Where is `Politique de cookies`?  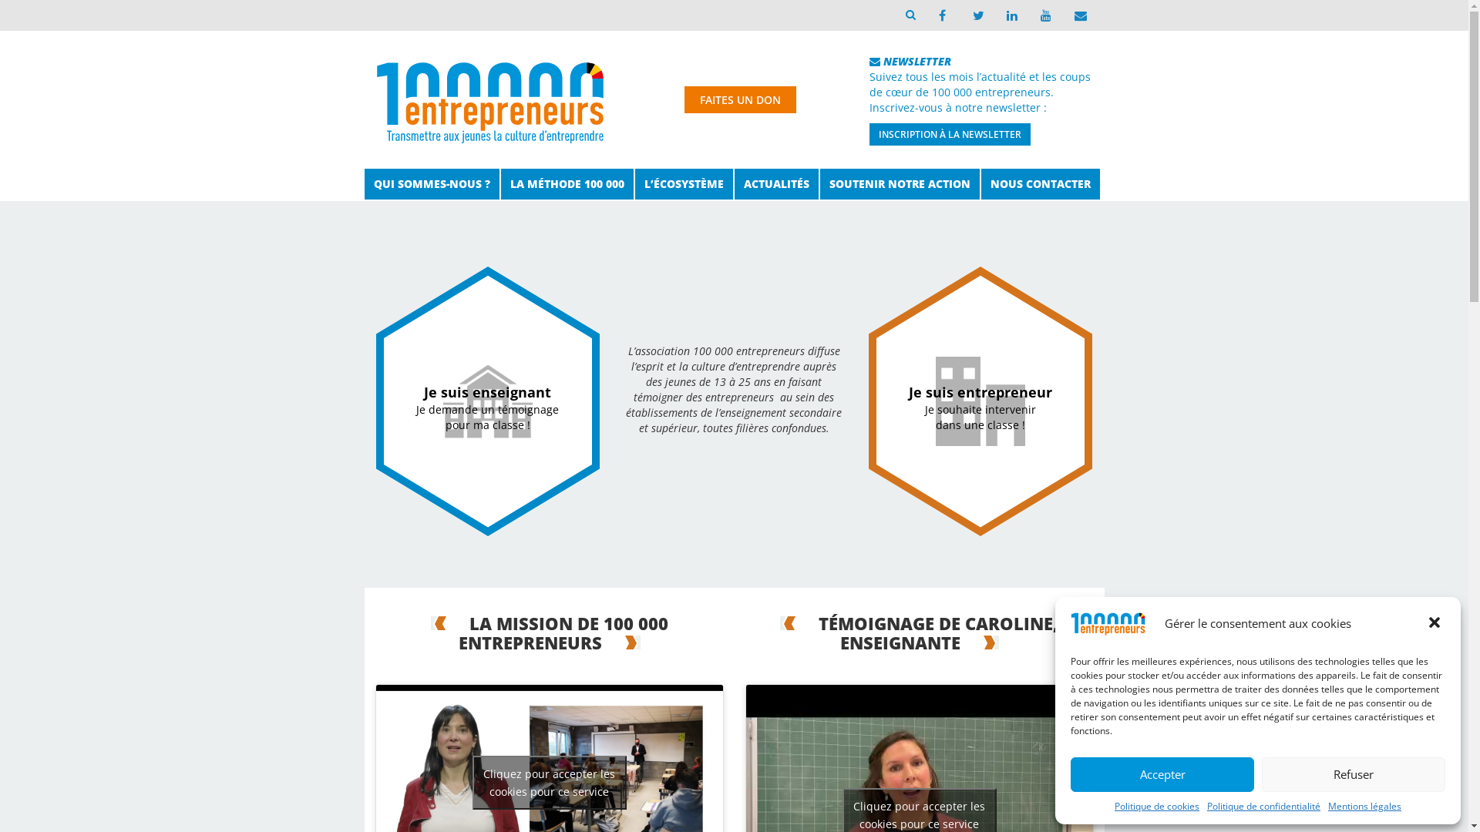 Politique de cookies is located at coordinates (1157, 806).